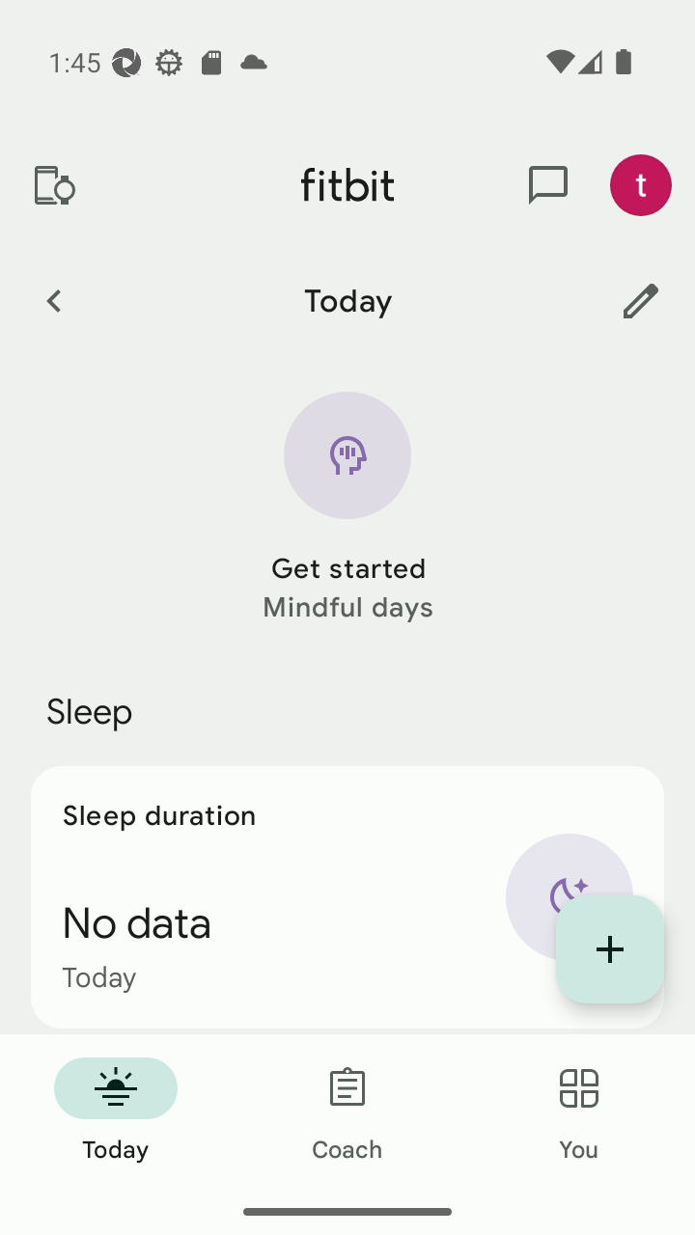  Describe the element at coordinates (347, 1111) in the screenshot. I see `Coach` at that location.